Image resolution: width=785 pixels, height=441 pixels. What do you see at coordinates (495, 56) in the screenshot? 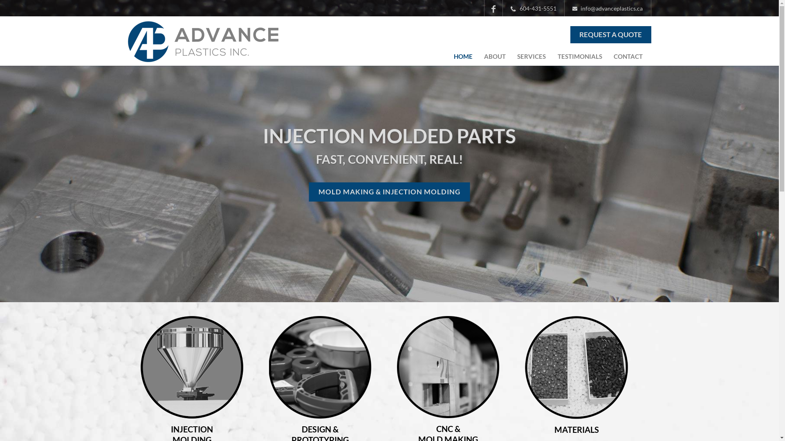
I see `ABOUT` at bounding box center [495, 56].